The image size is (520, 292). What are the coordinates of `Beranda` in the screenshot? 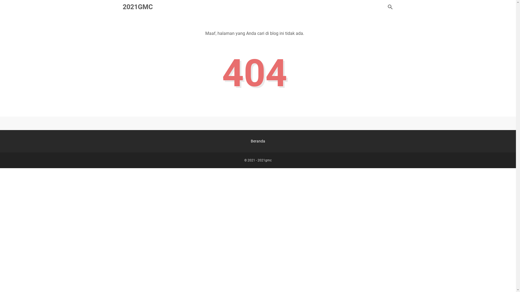 It's located at (258, 141).